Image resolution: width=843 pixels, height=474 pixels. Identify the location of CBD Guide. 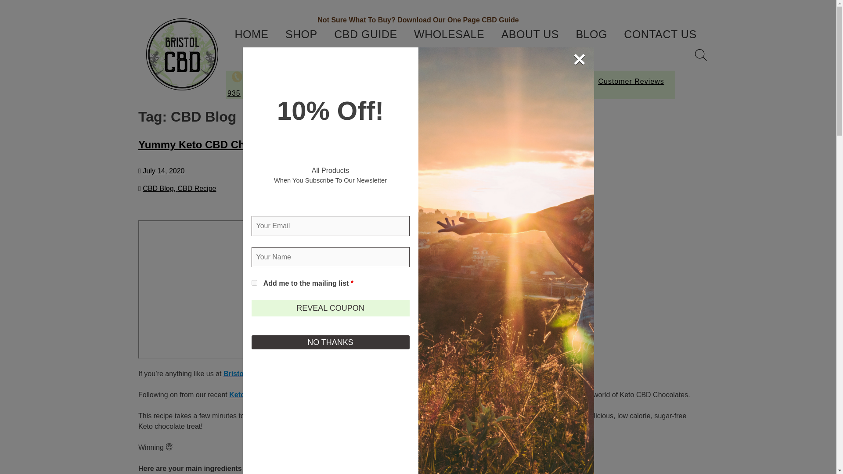
(500, 20).